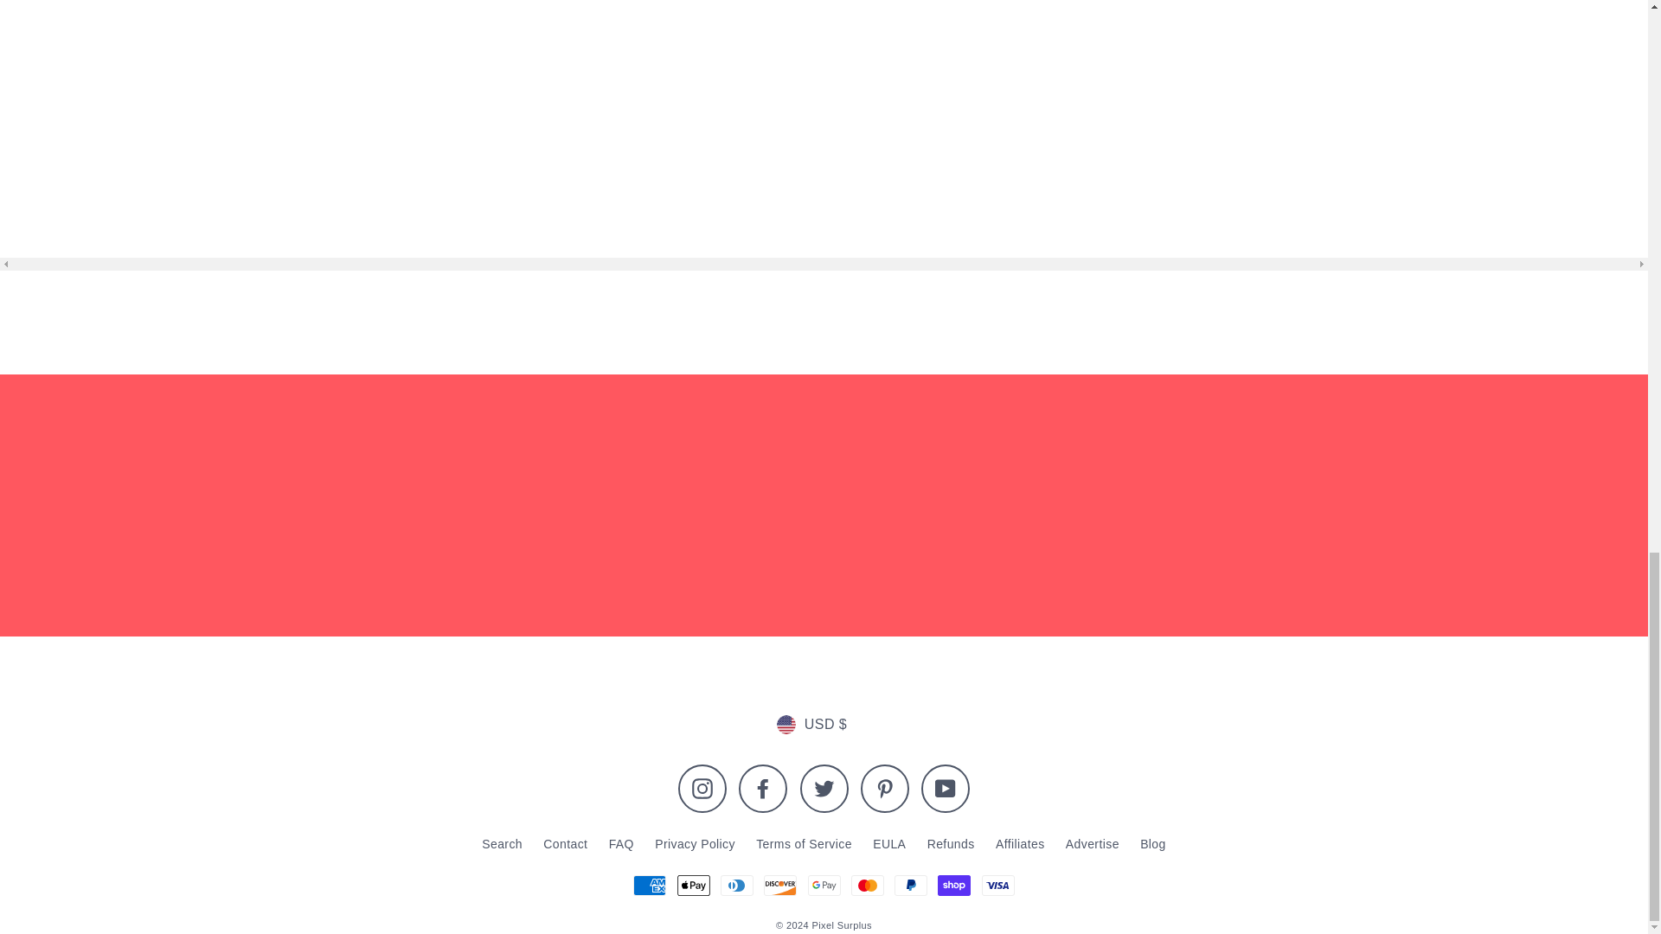  I want to click on Apple Pay, so click(694, 885).